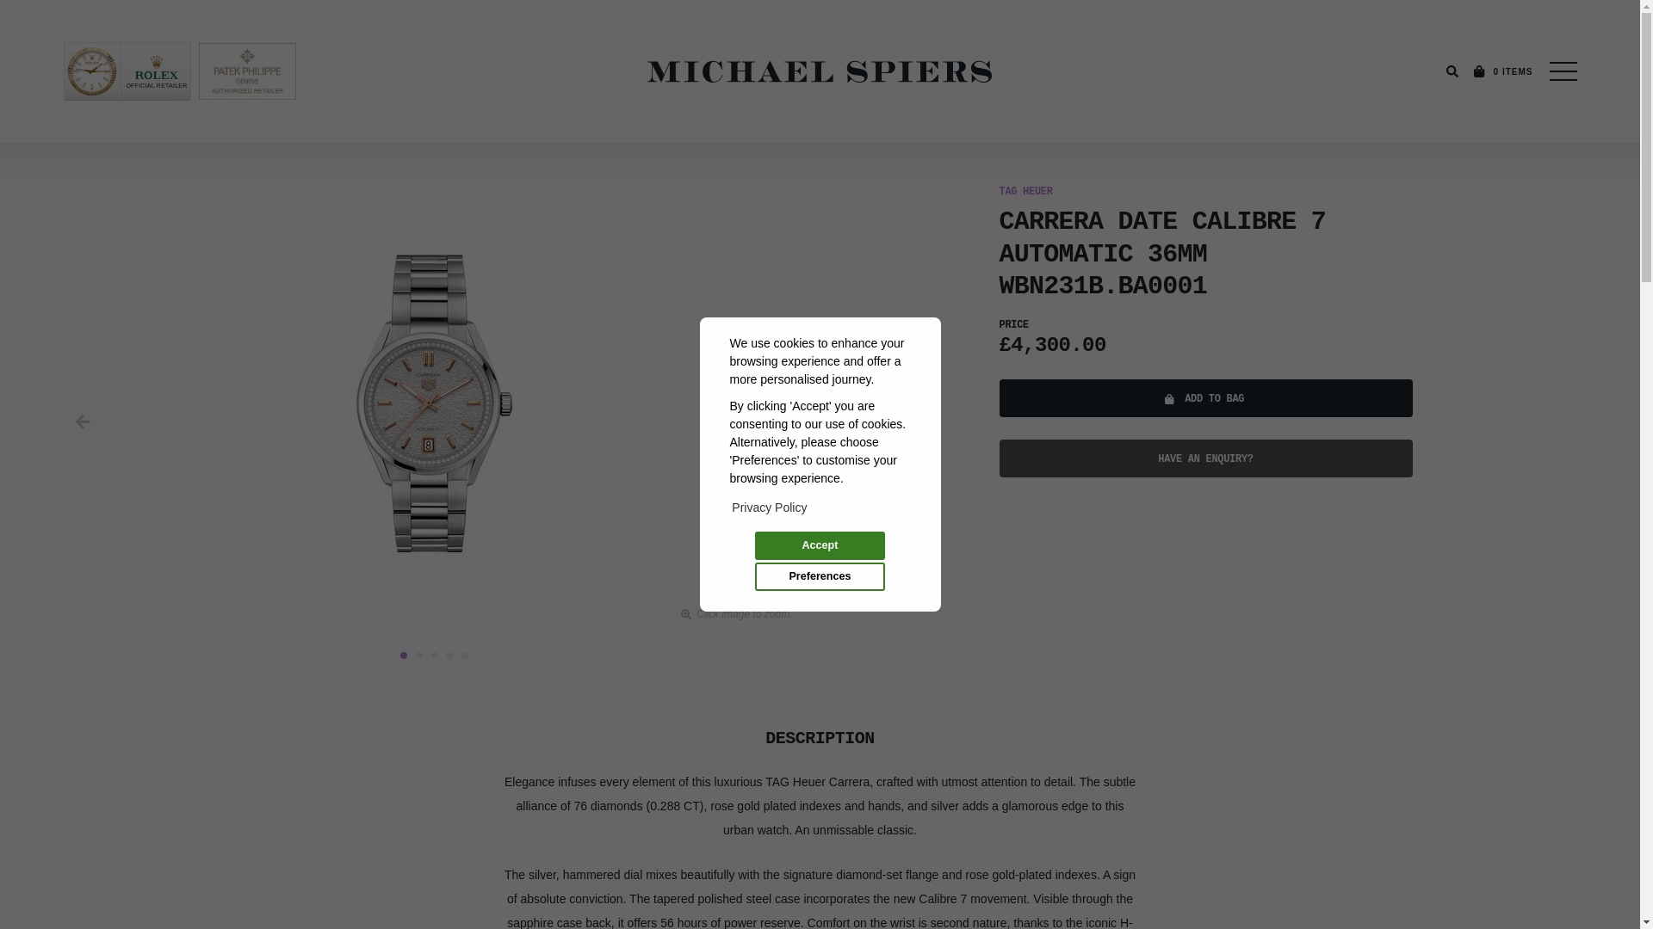  What do you see at coordinates (1204, 397) in the screenshot?
I see `ADD TO BAG` at bounding box center [1204, 397].